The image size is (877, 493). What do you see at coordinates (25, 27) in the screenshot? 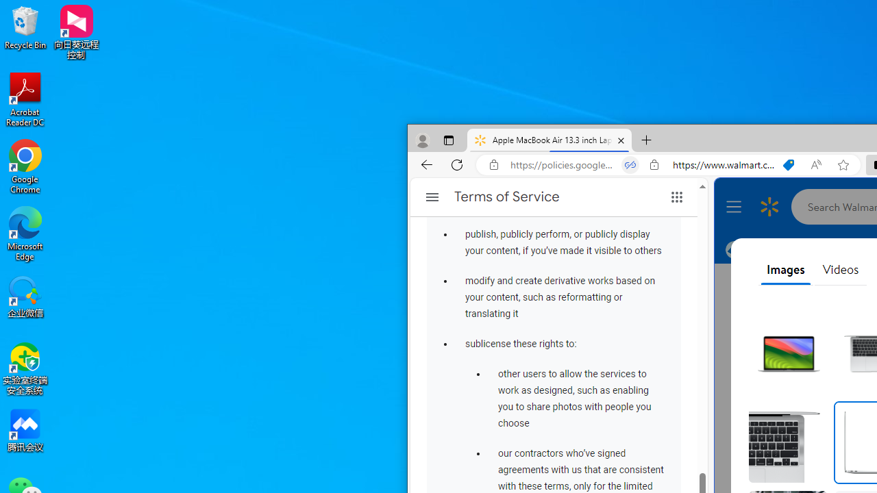
I see `Recycle Bin` at bounding box center [25, 27].